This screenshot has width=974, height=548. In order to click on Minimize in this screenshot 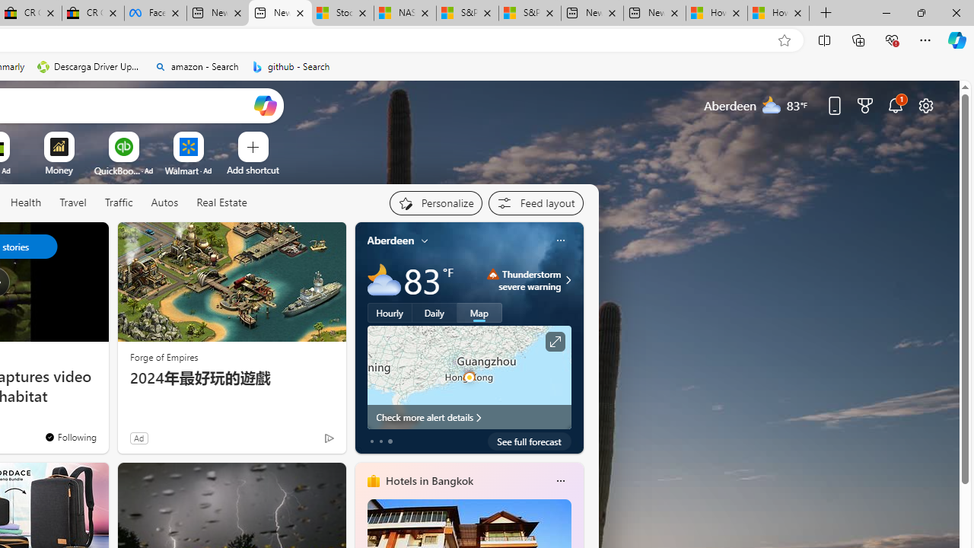, I will do `click(886, 12)`.